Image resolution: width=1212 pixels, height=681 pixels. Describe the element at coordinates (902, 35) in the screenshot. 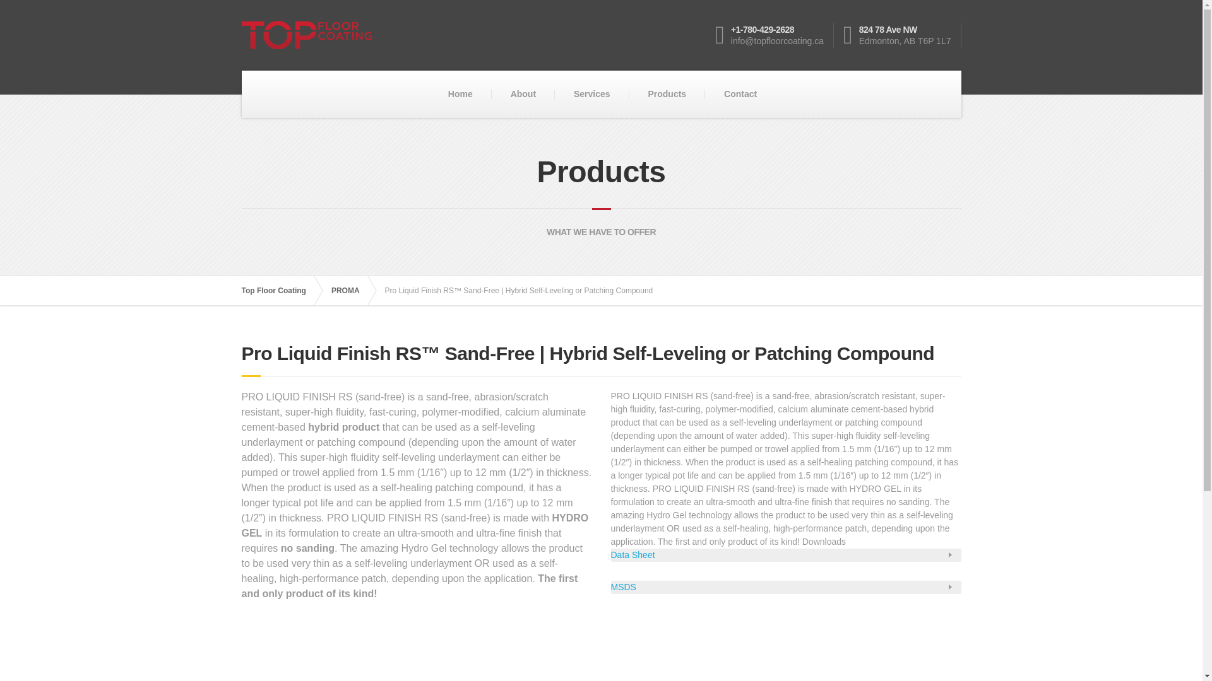

I see `Services` at that location.